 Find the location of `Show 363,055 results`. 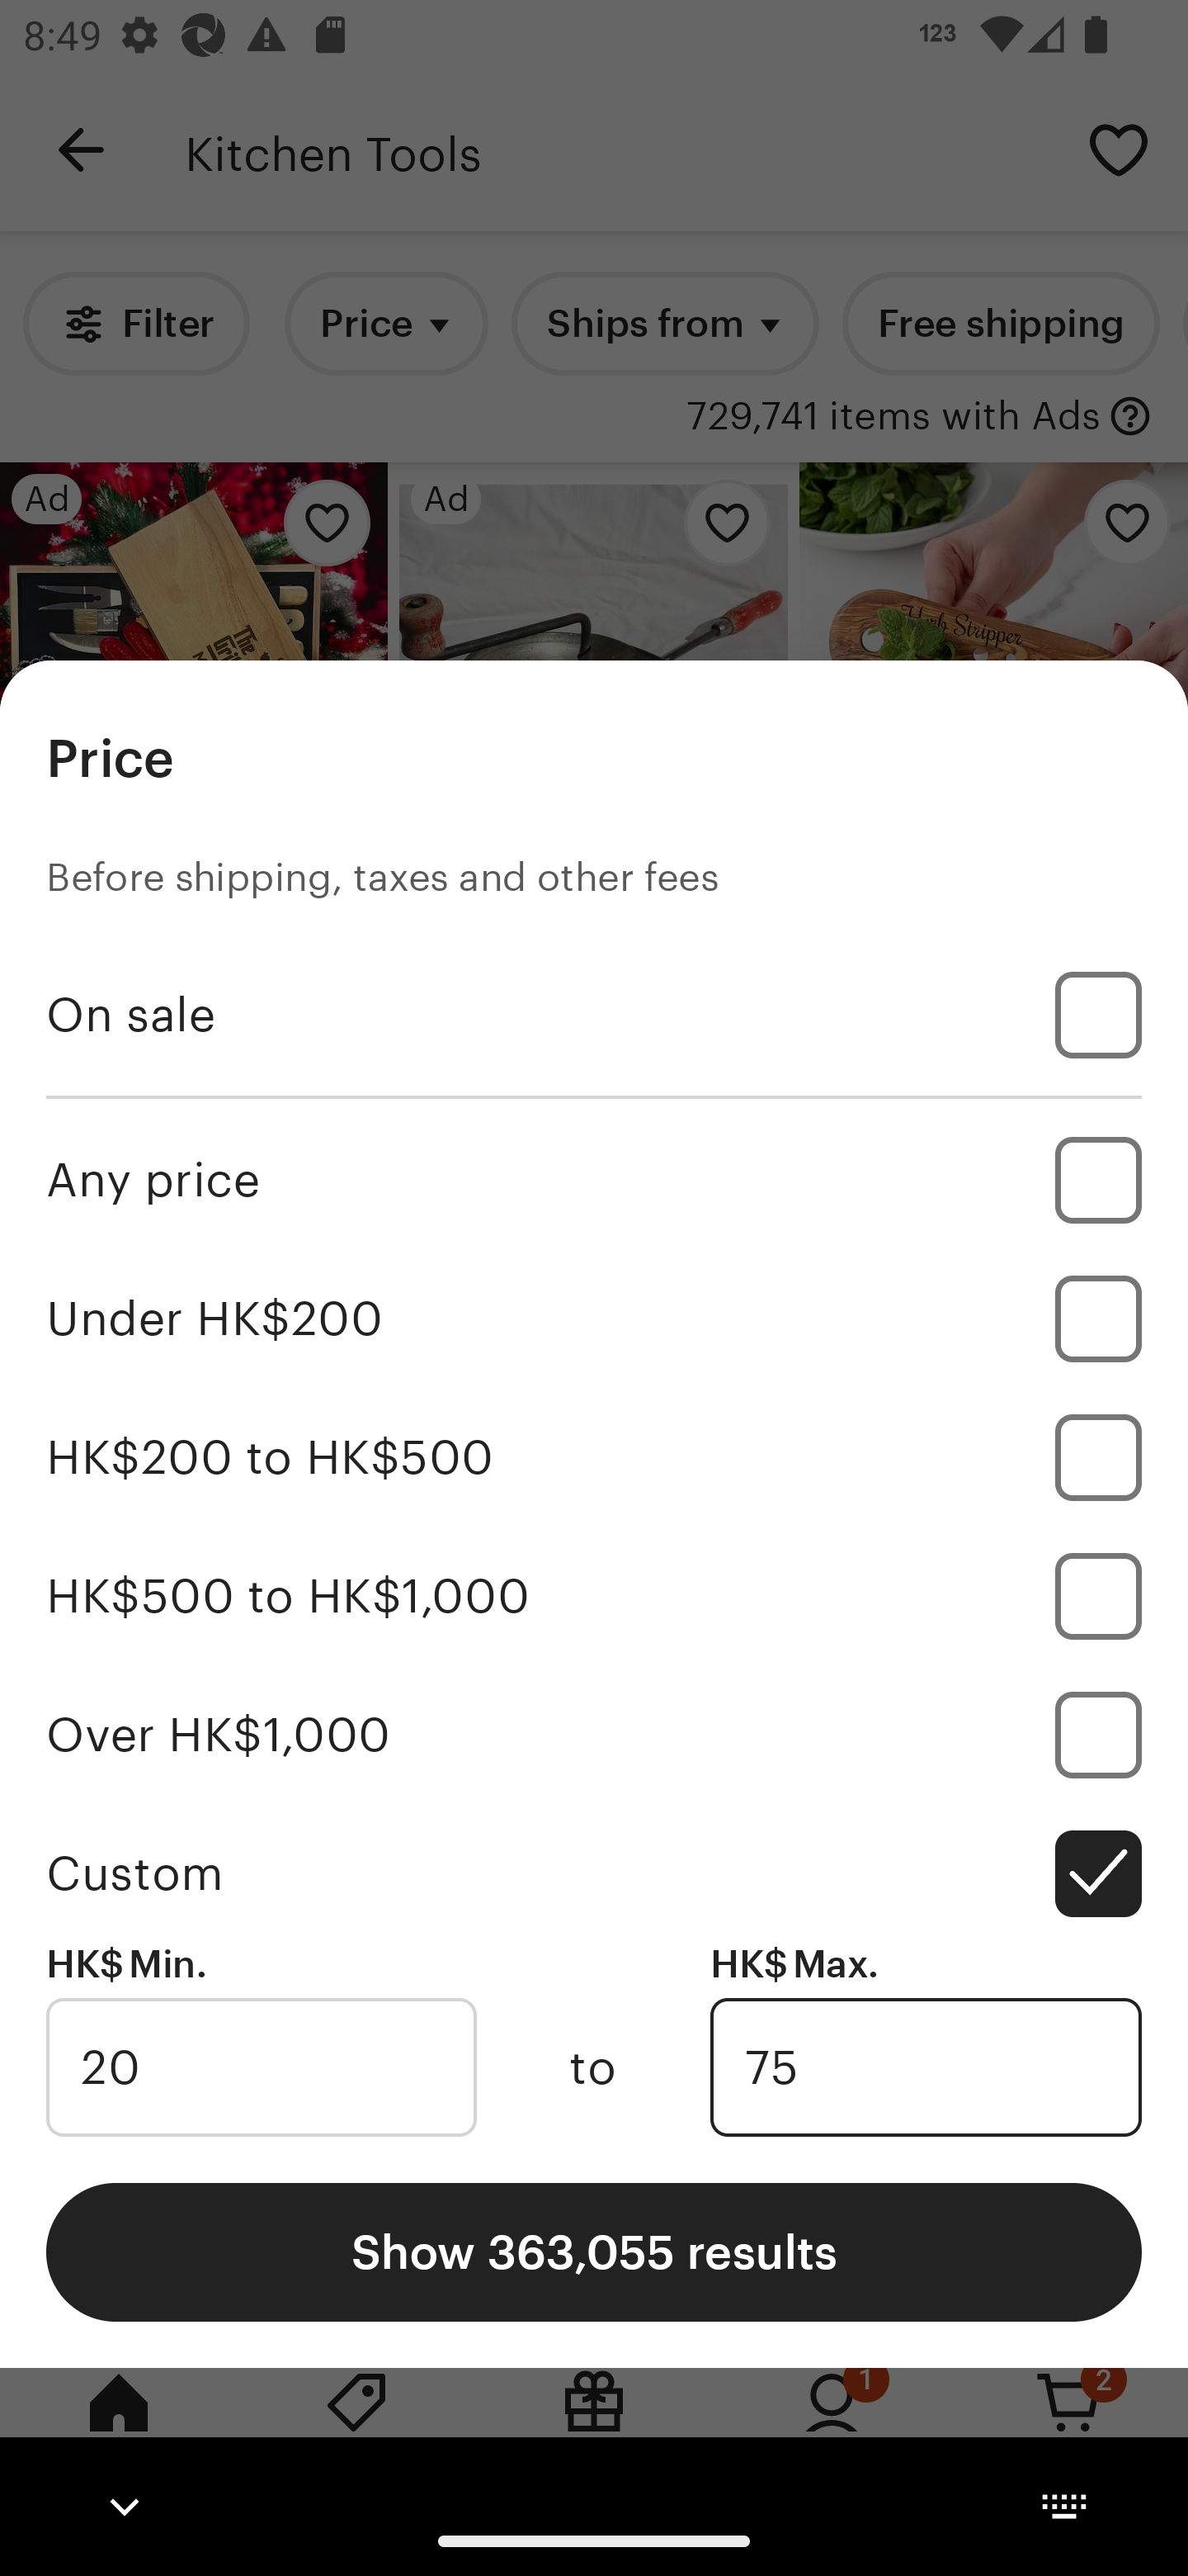

Show 363,055 results is located at coordinates (594, 2251).